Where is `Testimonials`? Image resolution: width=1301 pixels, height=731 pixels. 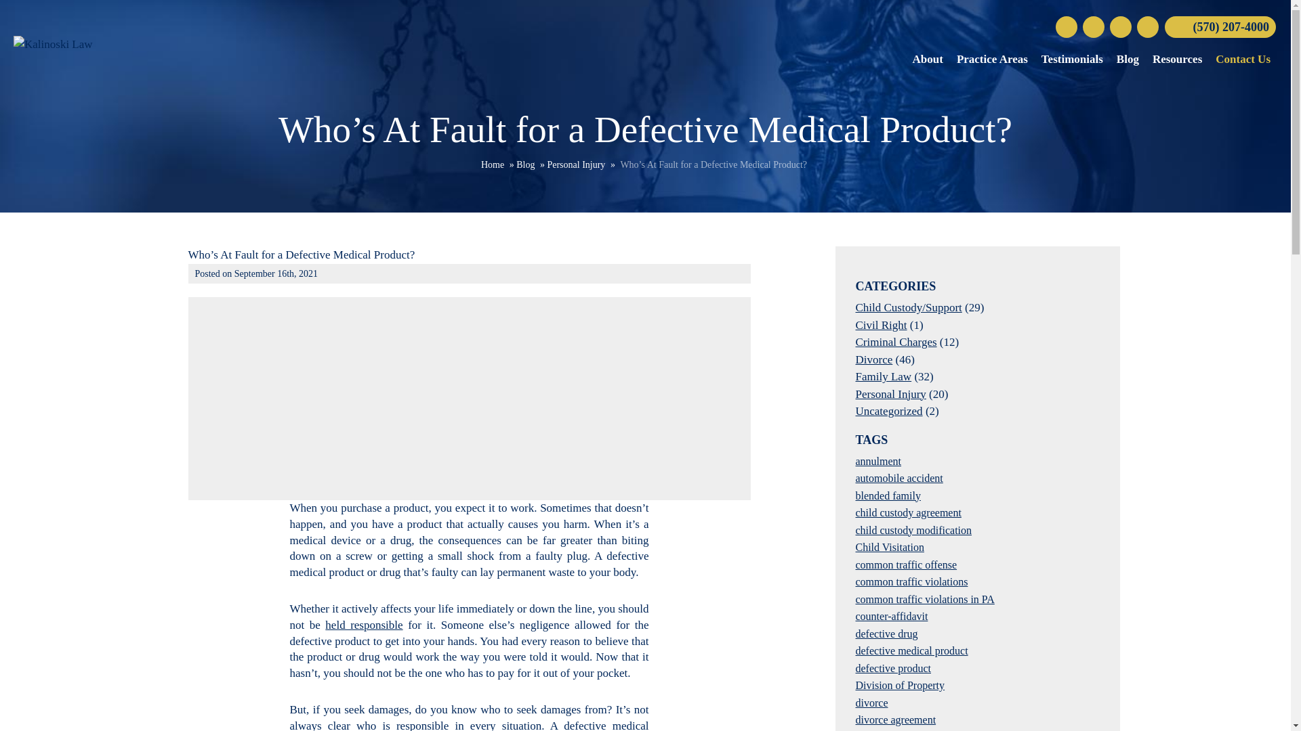
Testimonials is located at coordinates (1072, 60).